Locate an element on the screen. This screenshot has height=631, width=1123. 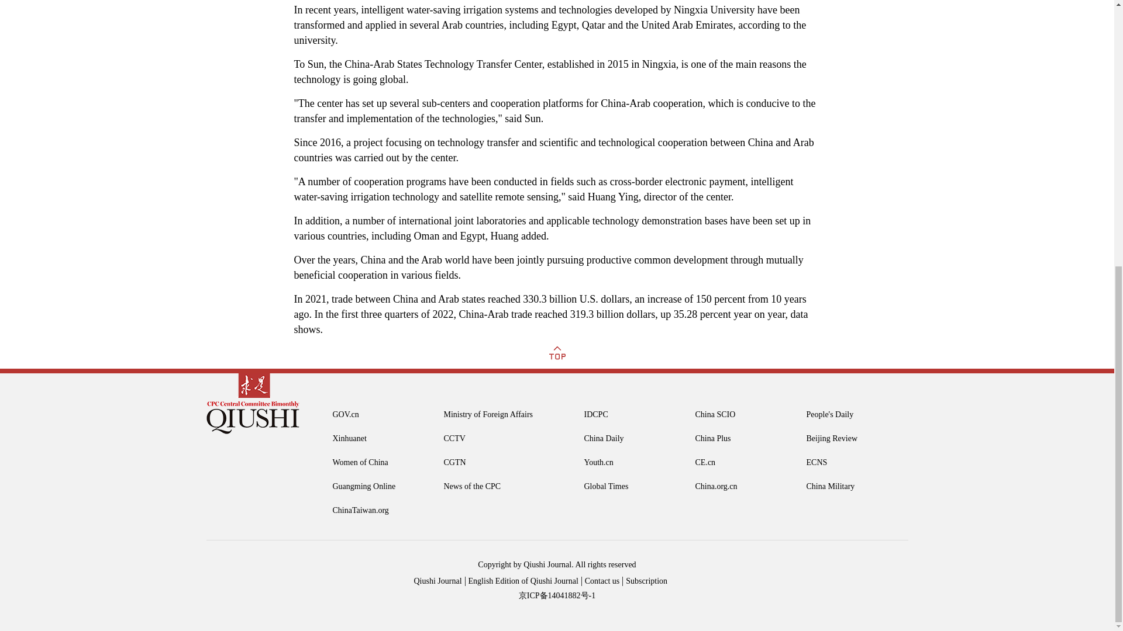
GOV.cn is located at coordinates (367, 414).